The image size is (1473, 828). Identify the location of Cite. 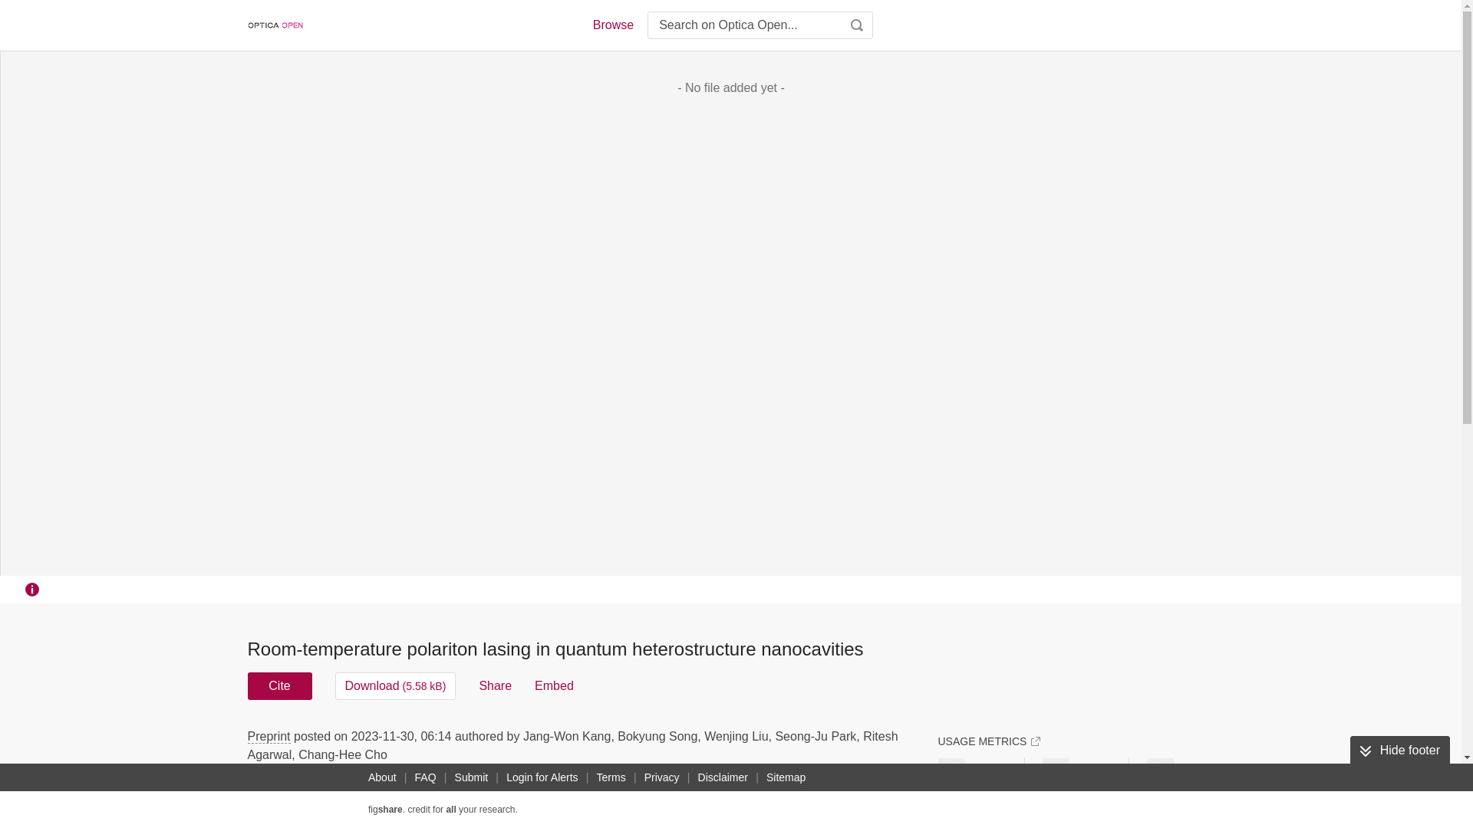
(279, 685).